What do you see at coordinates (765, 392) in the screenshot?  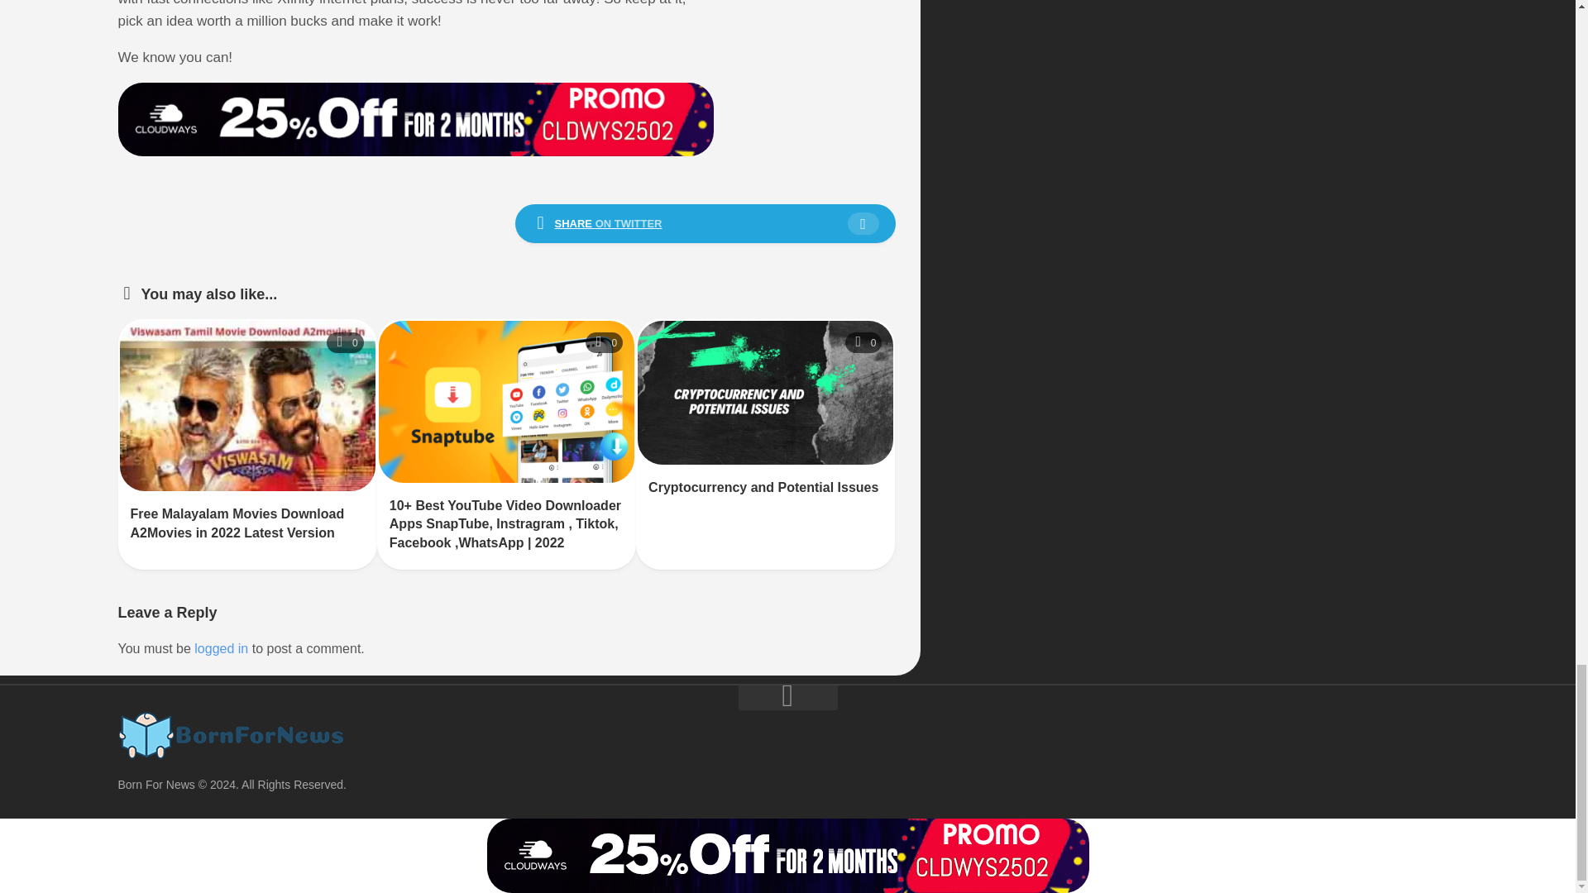 I see `Cryptocurrency and Potential Issues 3` at bounding box center [765, 392].